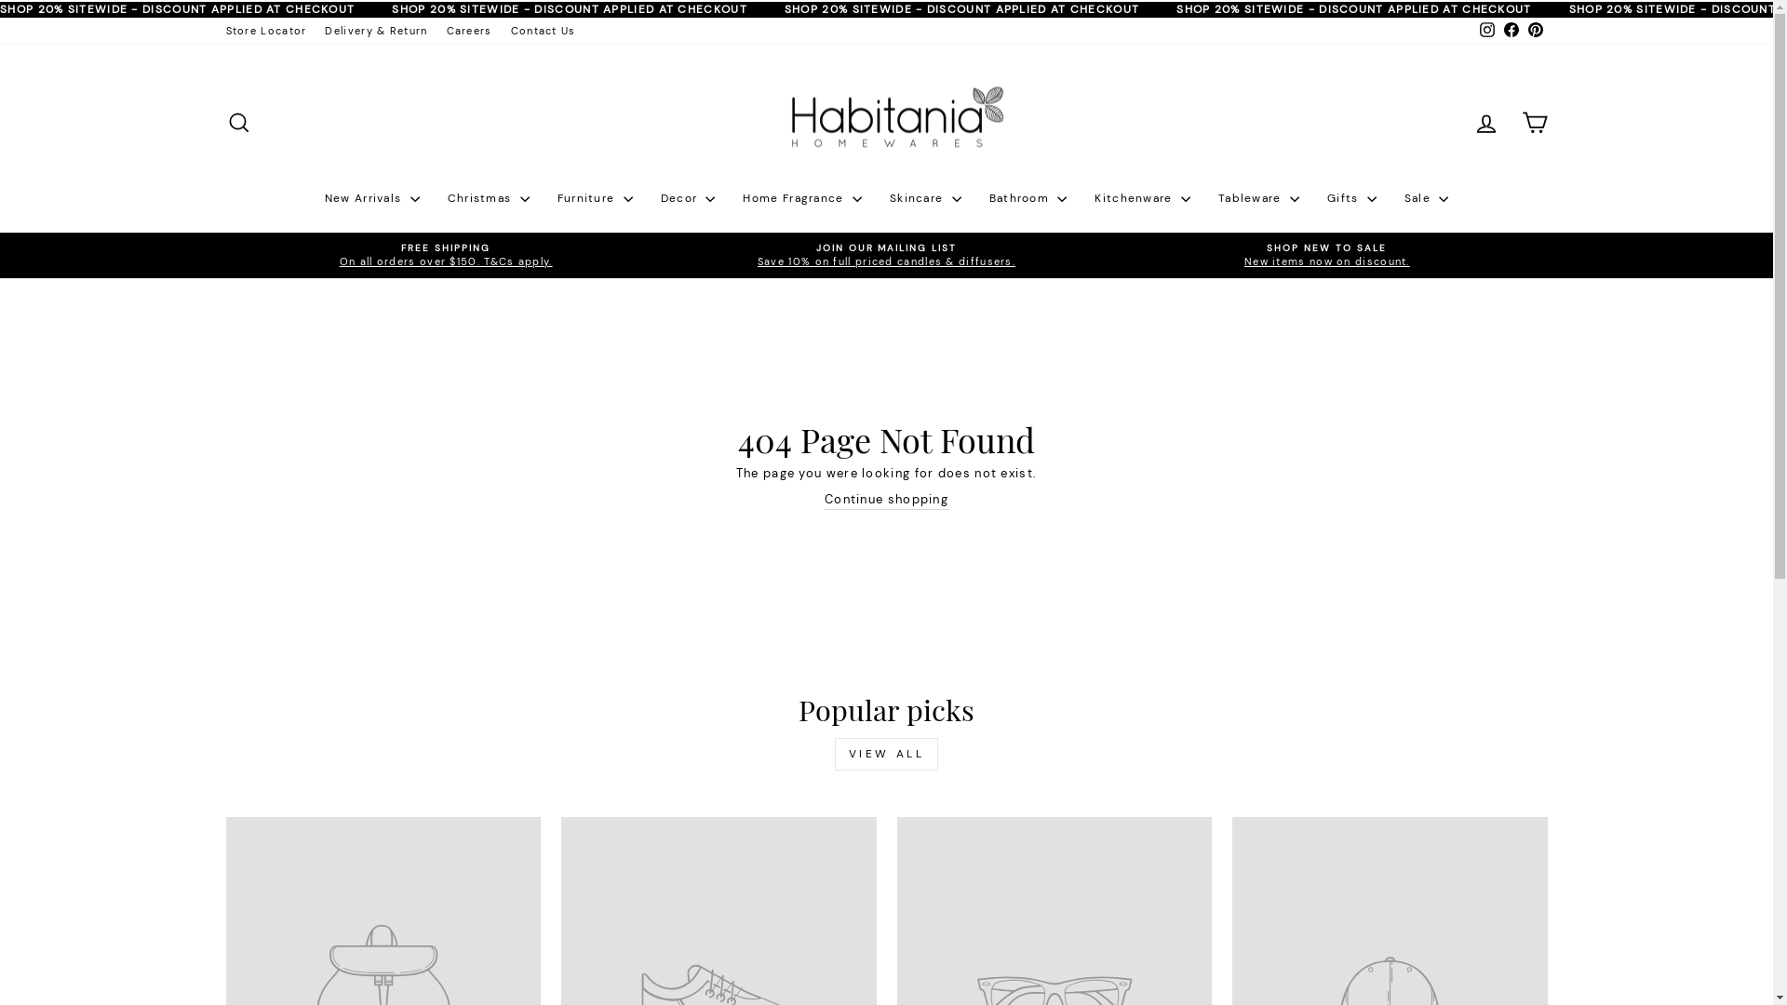 Image resolution: width=1787 pixels, height=1005 pixels. What do you see at coordinates (1534, 123) in the screenshot?
I see `Cart` at bounding box center [1534, 123].